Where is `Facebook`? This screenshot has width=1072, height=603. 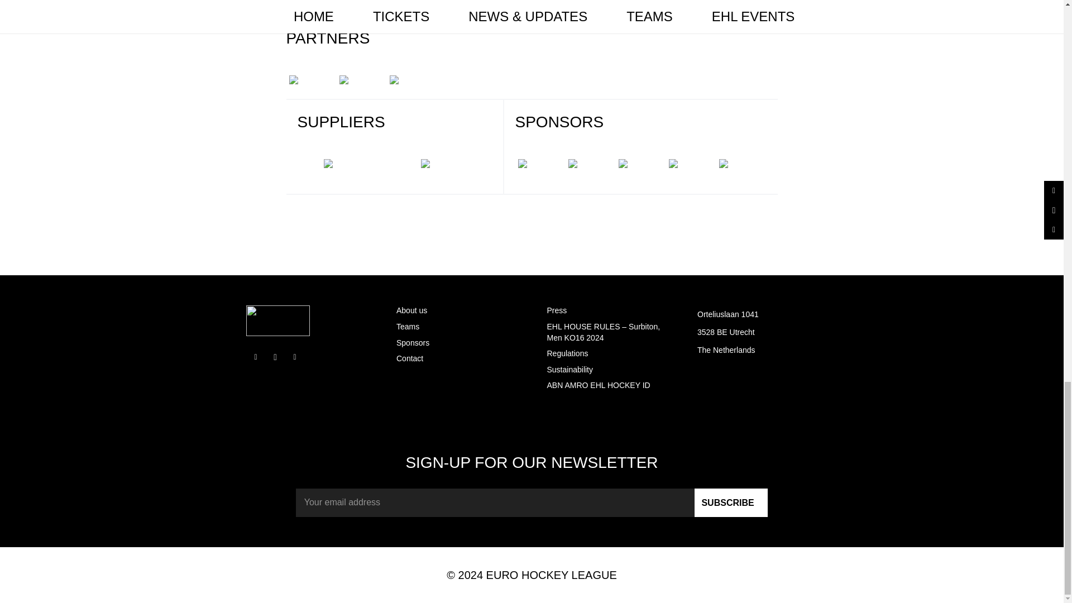 Facebook is located at coordinates (255, 357).